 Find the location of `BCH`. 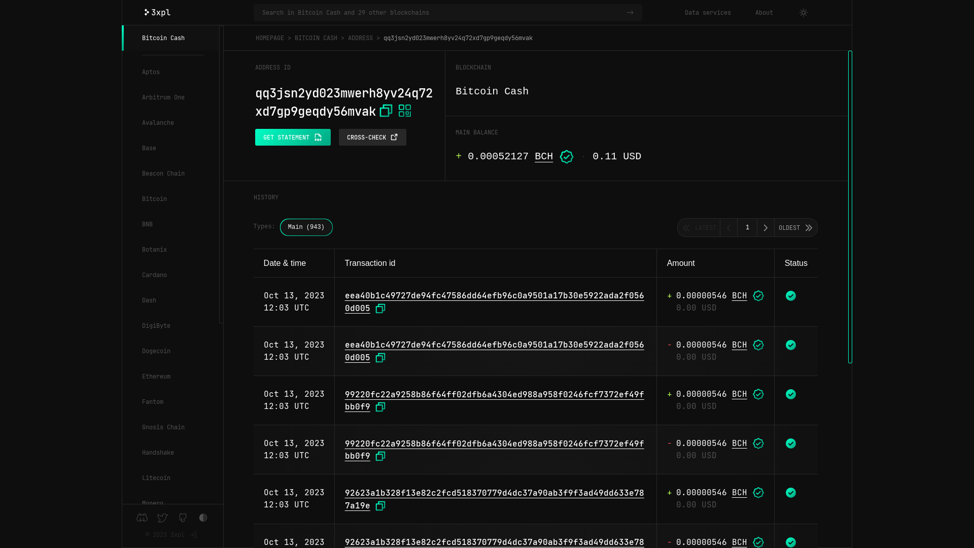

BCH is located at coordinates (740, 394).